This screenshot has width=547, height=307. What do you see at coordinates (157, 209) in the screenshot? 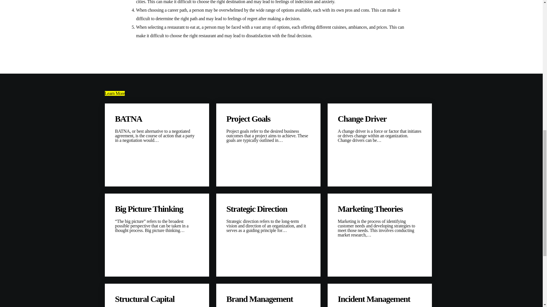
I see `Big Picture Thinking` at bounding box center [157, 209].